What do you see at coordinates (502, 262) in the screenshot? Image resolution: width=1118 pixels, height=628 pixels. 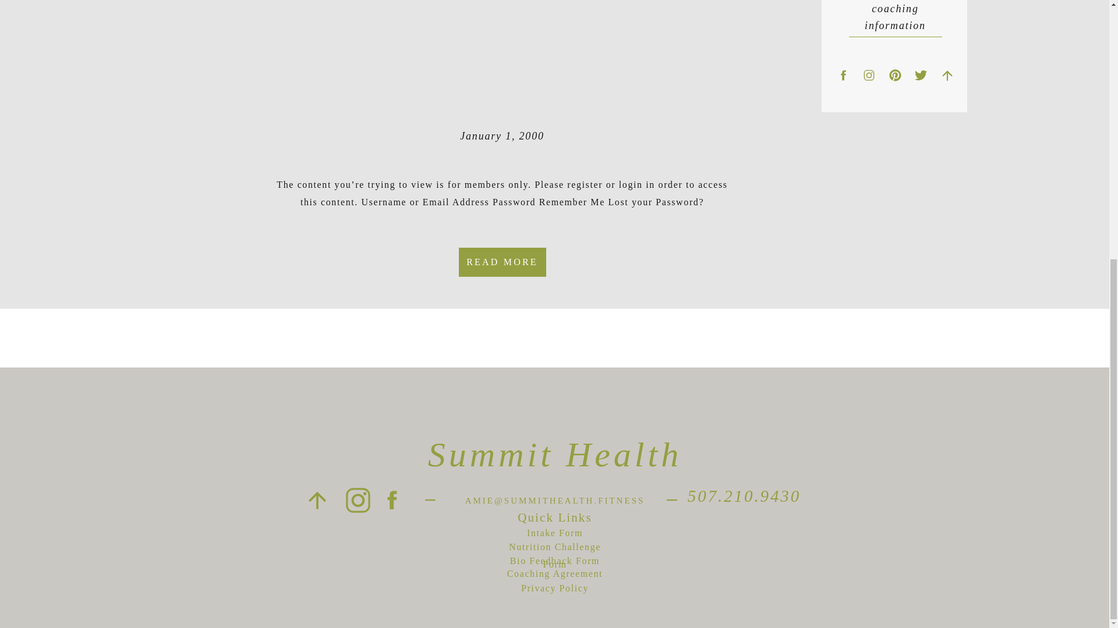 I see `READ MORE` at bounding box center [502, 262].